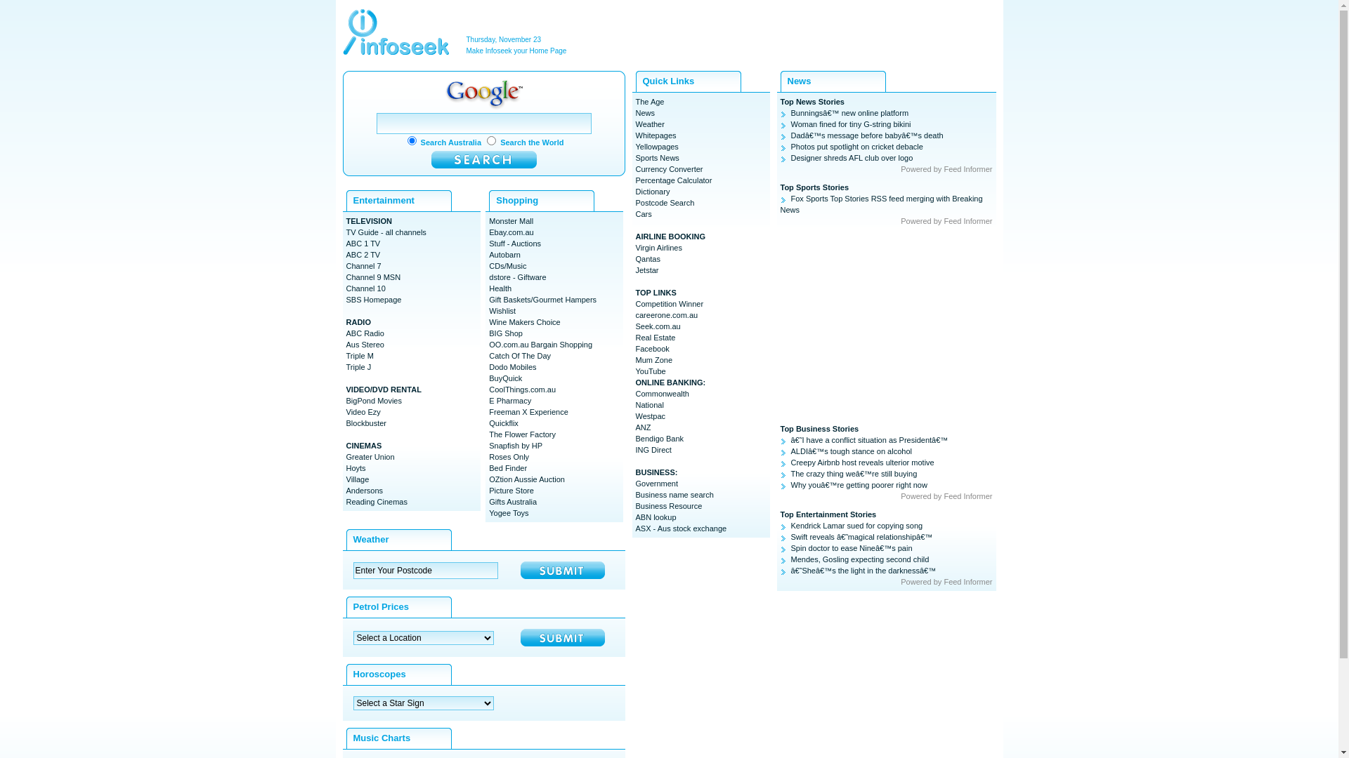 This screenshot has height=758, width=1349. What do you see at coordinates (673, 180) in the screenshot?
I see `Percentage Calculator` at bounding box center [673, 180].